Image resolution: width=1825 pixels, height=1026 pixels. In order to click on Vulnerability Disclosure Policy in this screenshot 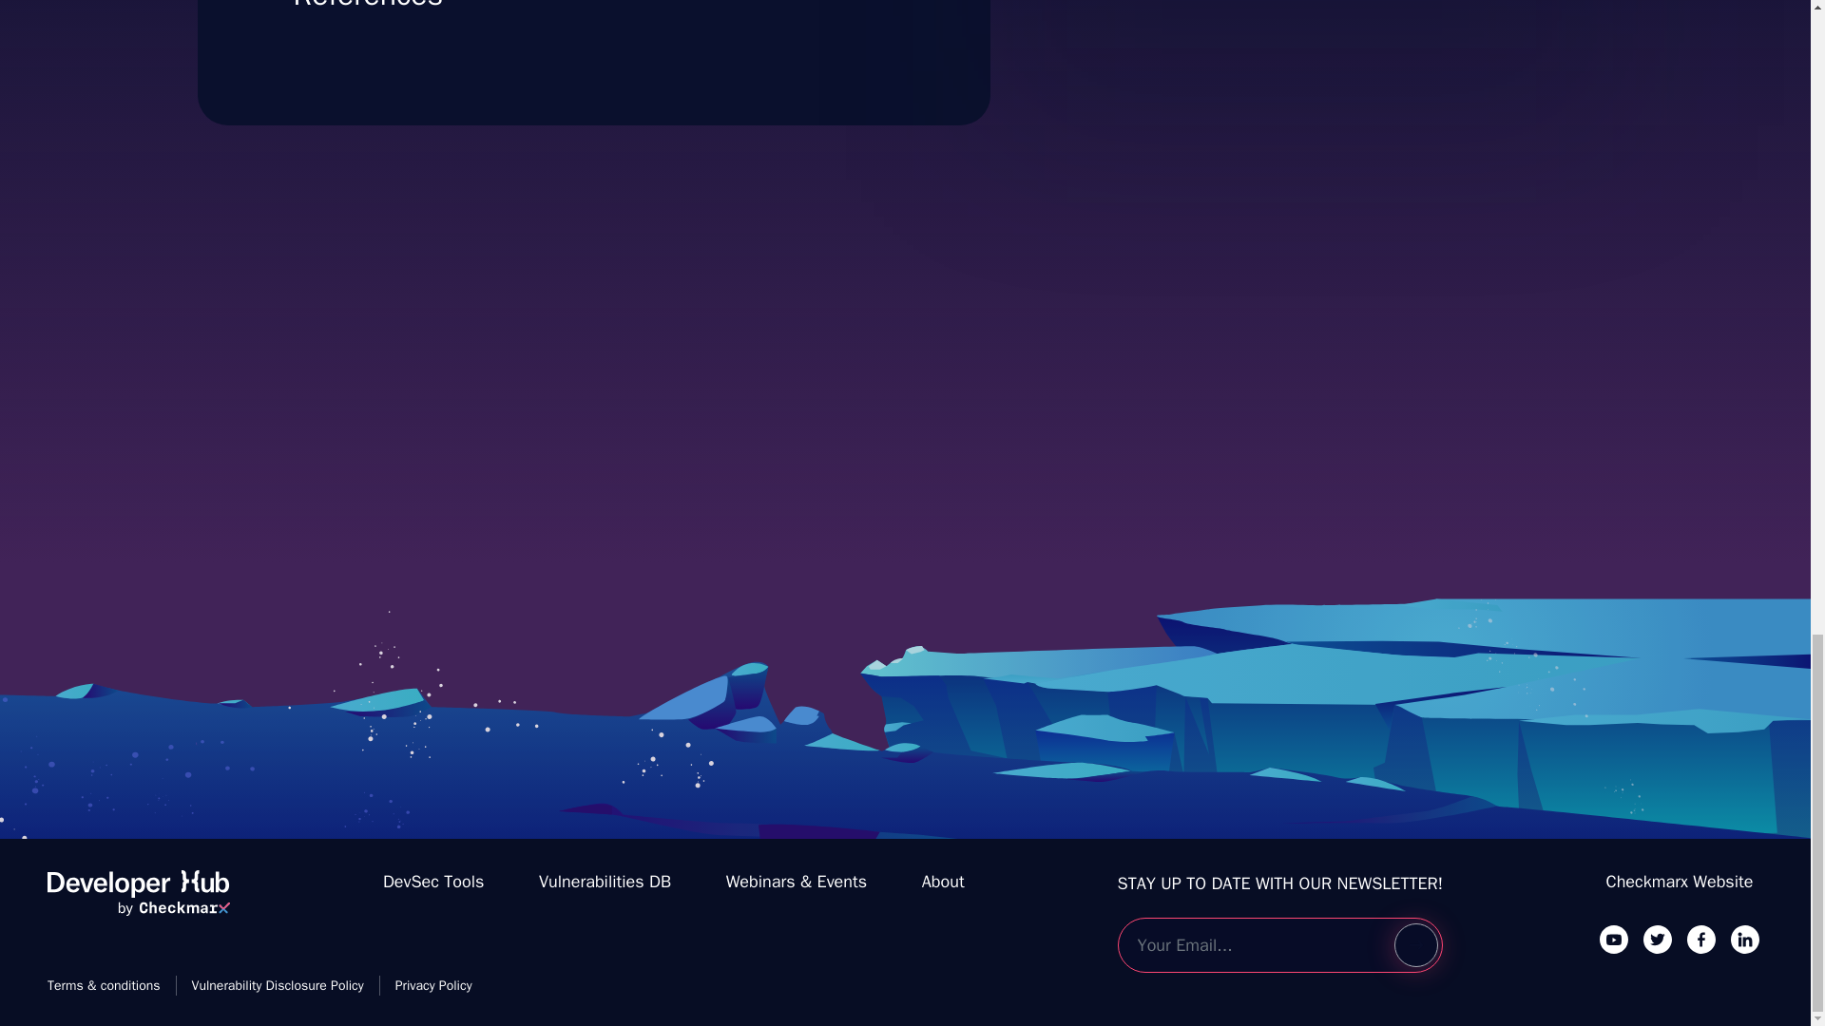, I will do `click(278, 985)`.